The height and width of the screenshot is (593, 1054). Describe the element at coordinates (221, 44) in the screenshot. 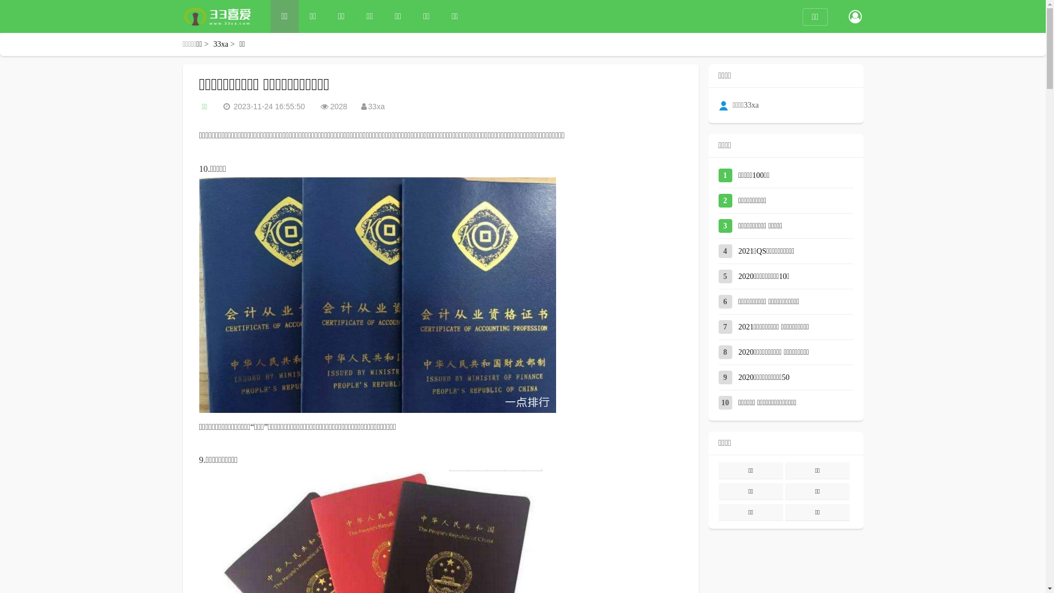

I see `33xa` at that location.